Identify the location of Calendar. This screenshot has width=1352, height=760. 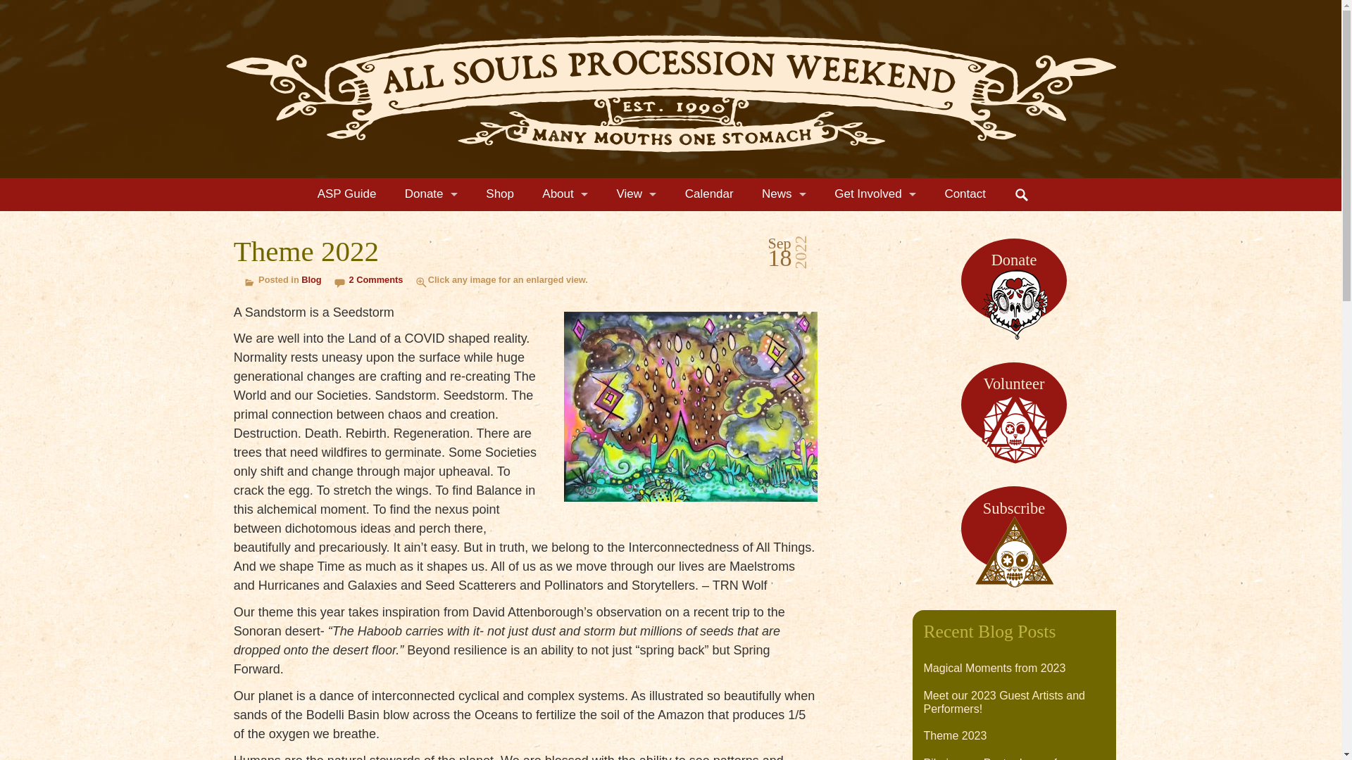
(710, 194).